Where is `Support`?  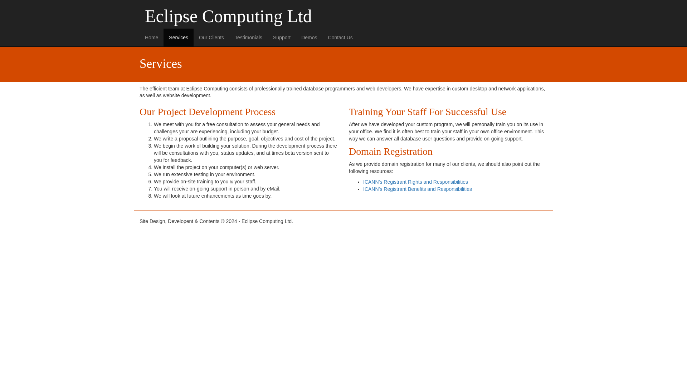
Support is located at coordinates (282, 37).